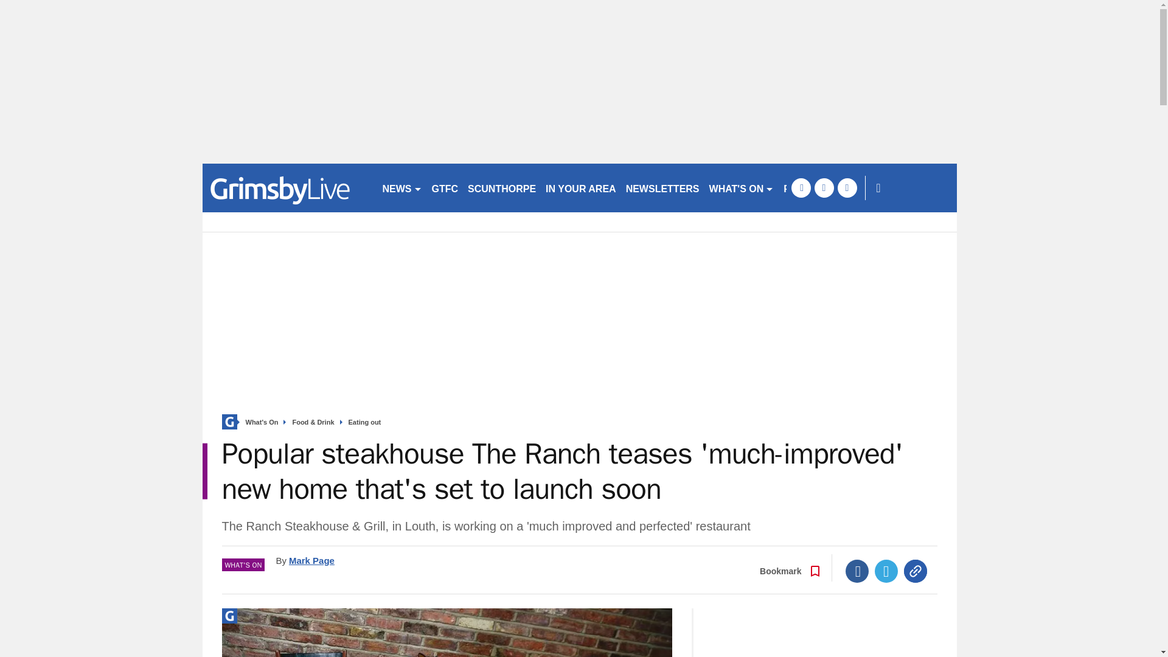 The image size is (1168, 657). What do you see at coordinates (662, 187) in the screenshot?
I see `NEWSLETTERS` at bounding box center [662, 187].